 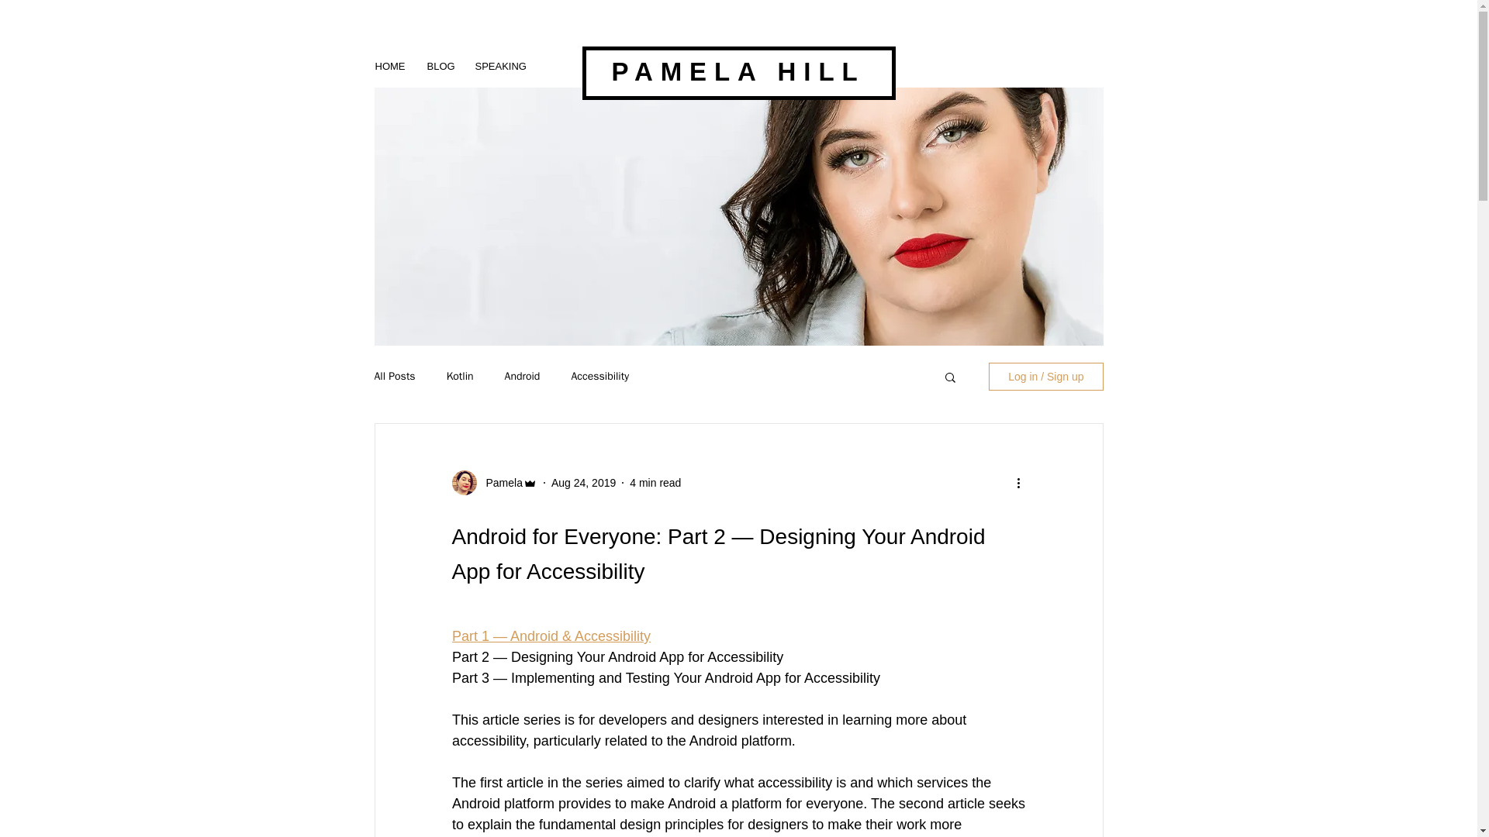 What do you see at coordinates (460, 377) in the screenshot?
I see `Kotlin` at bounding box center [460, 377].